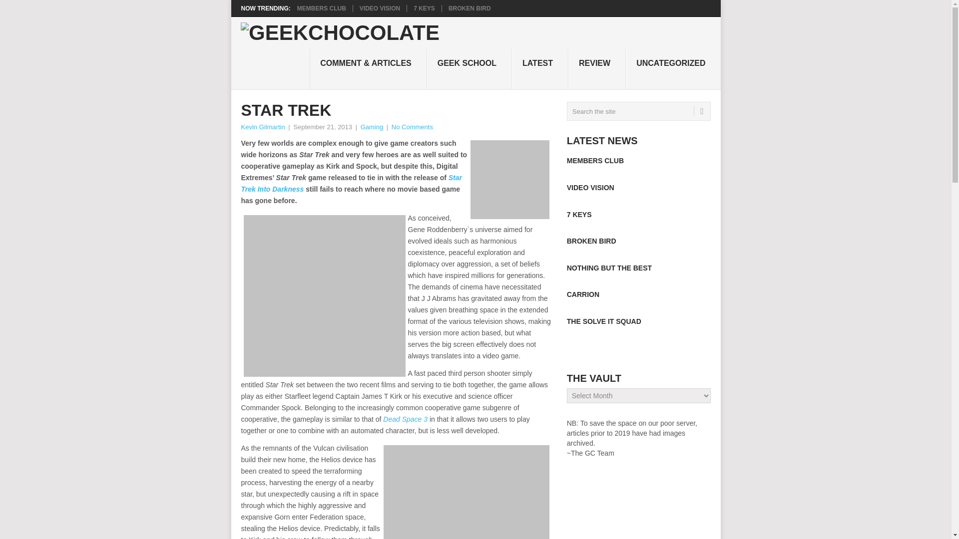 The width and height of the screenshot is (959, 539). Describe the element at coordinates (470, 8) in the screenshot. I see `BROKEN BIRD` at that location.